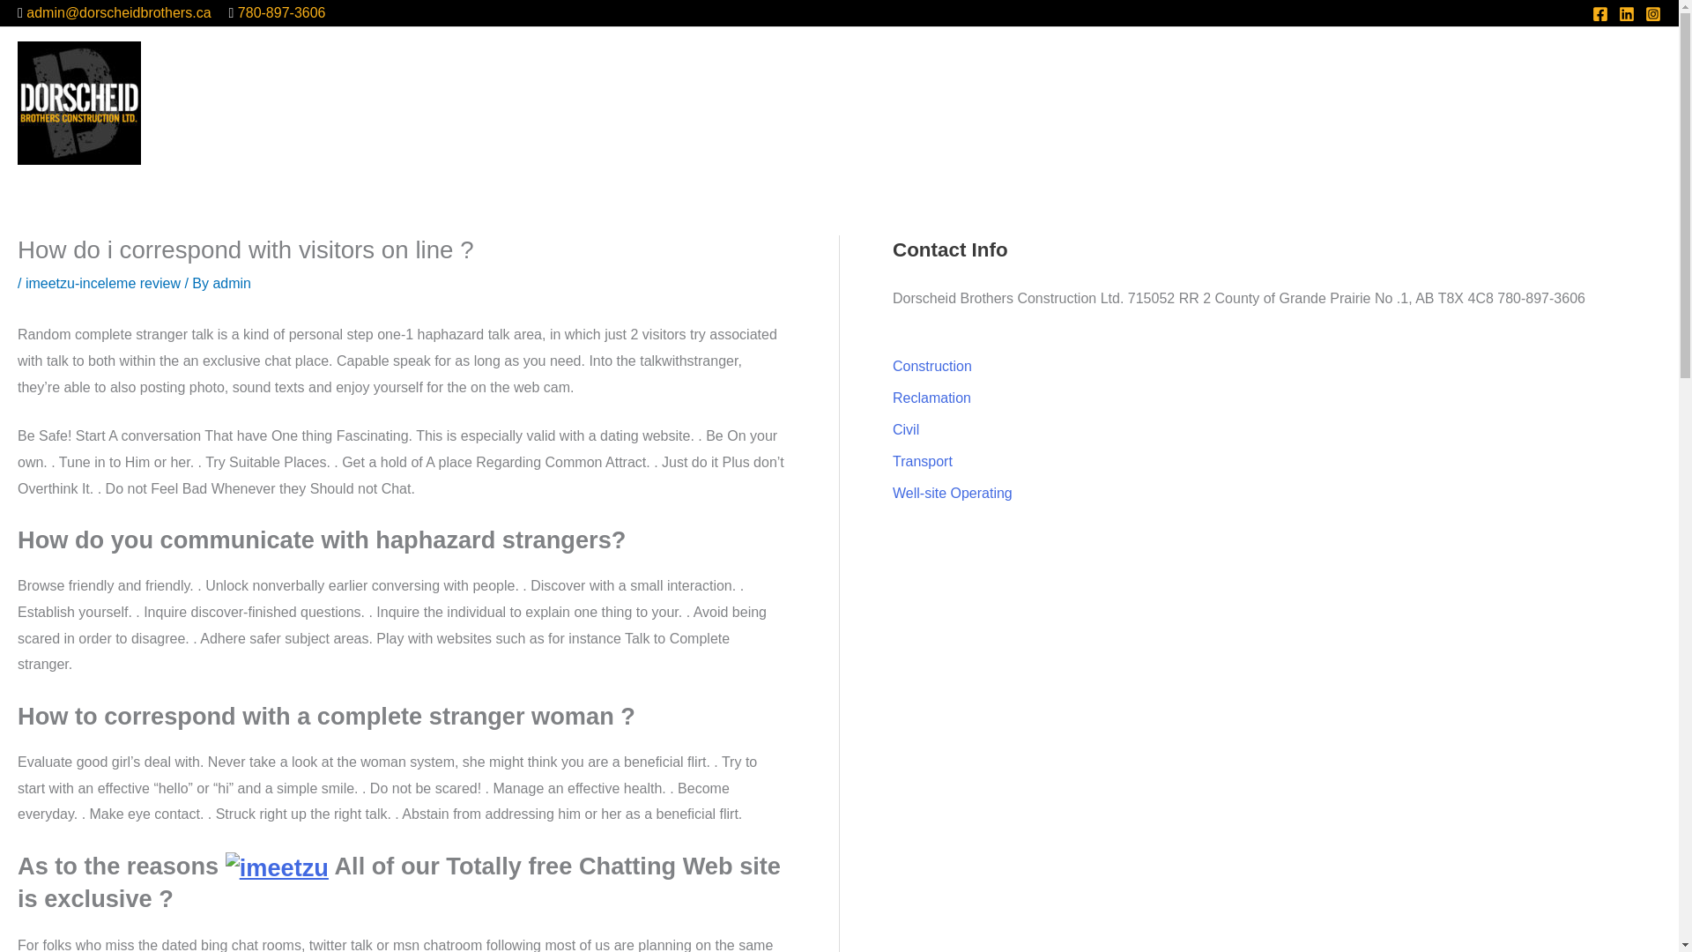 The height and width of the screenshot is (952, 1692). I want to click on Gallery, so click(1547, 102).